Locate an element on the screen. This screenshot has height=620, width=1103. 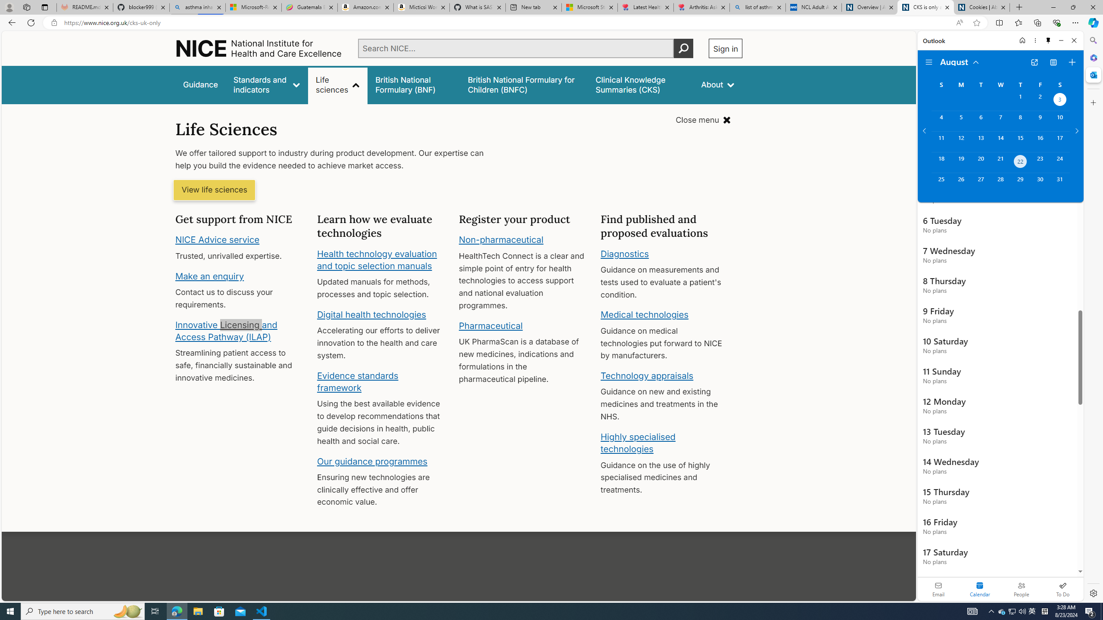
Wednesday, August 14, 2024.  is located at coordinates (1000, 141).